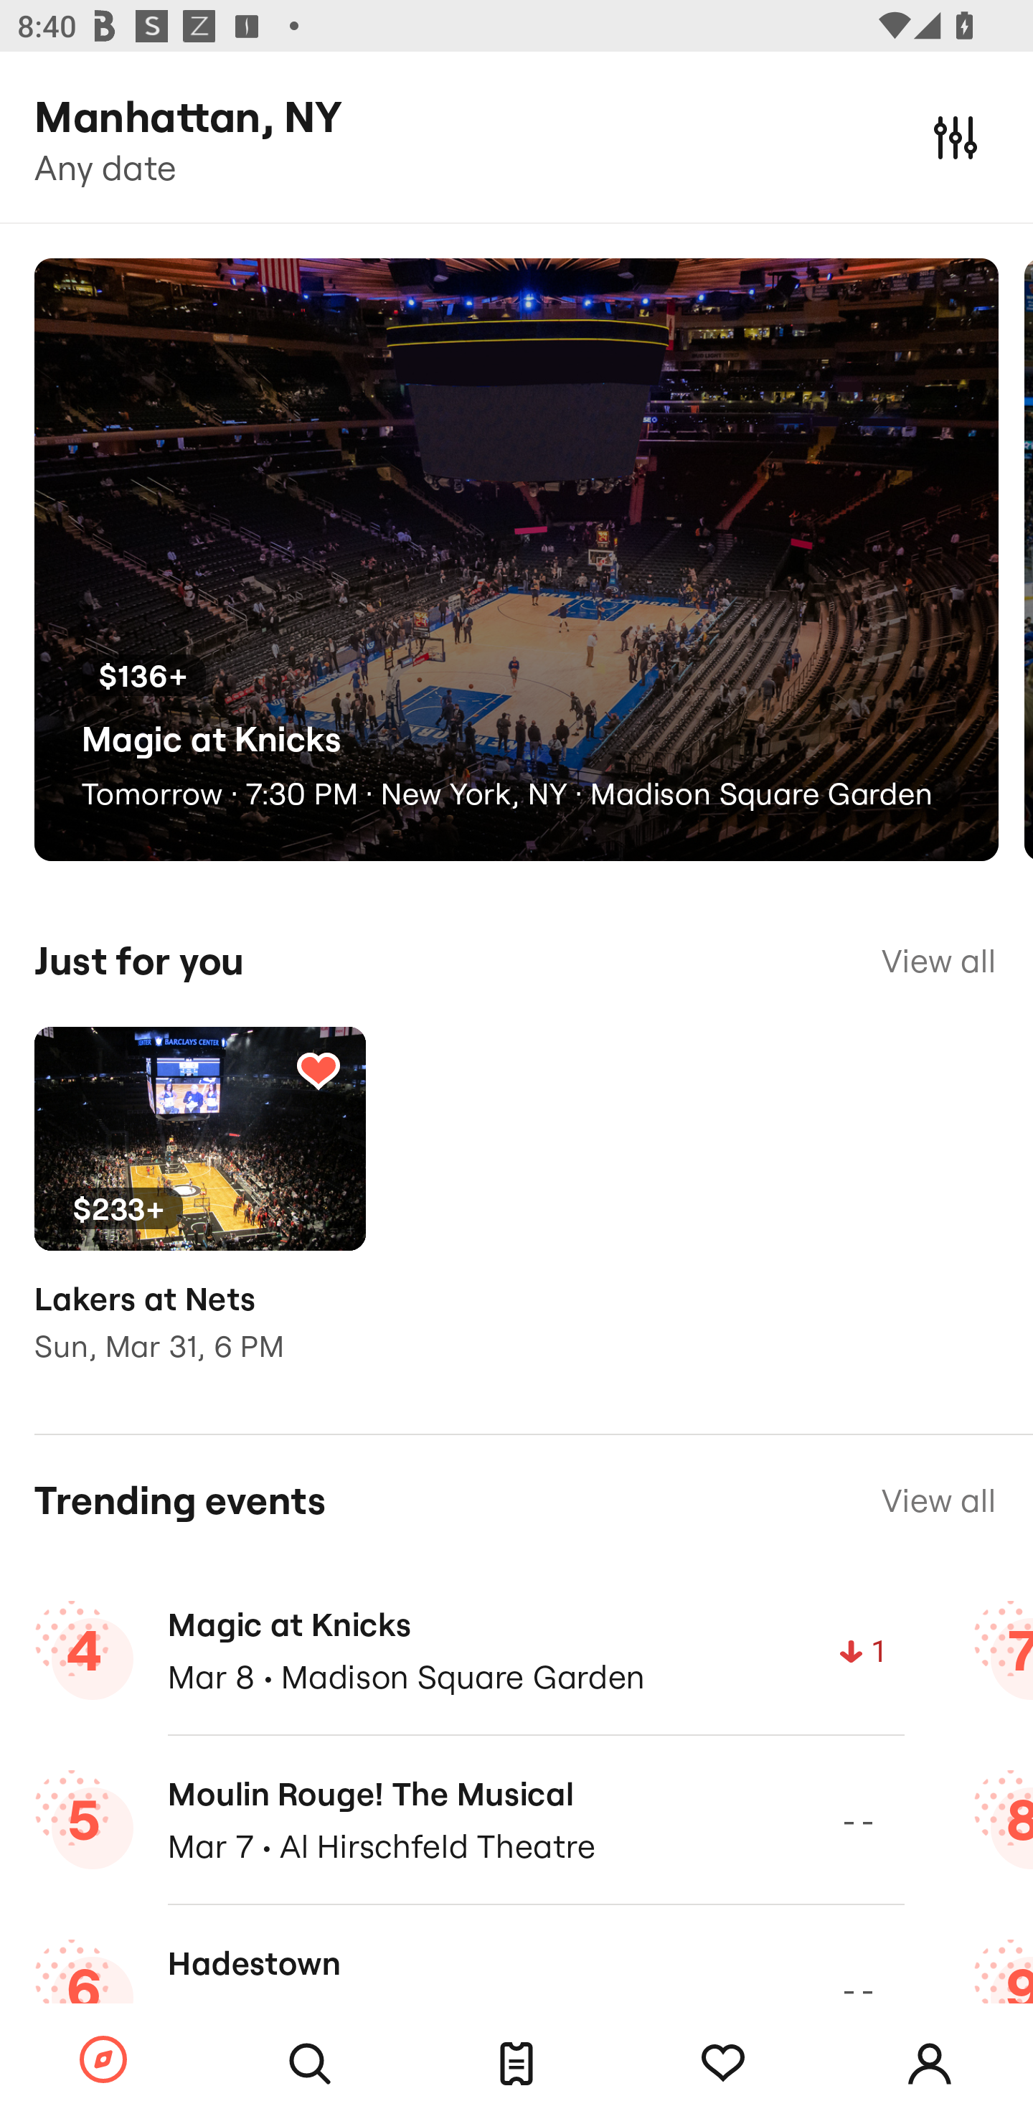 The image size is (1033, 2124). I want to click on View all, so click(938, 1501).